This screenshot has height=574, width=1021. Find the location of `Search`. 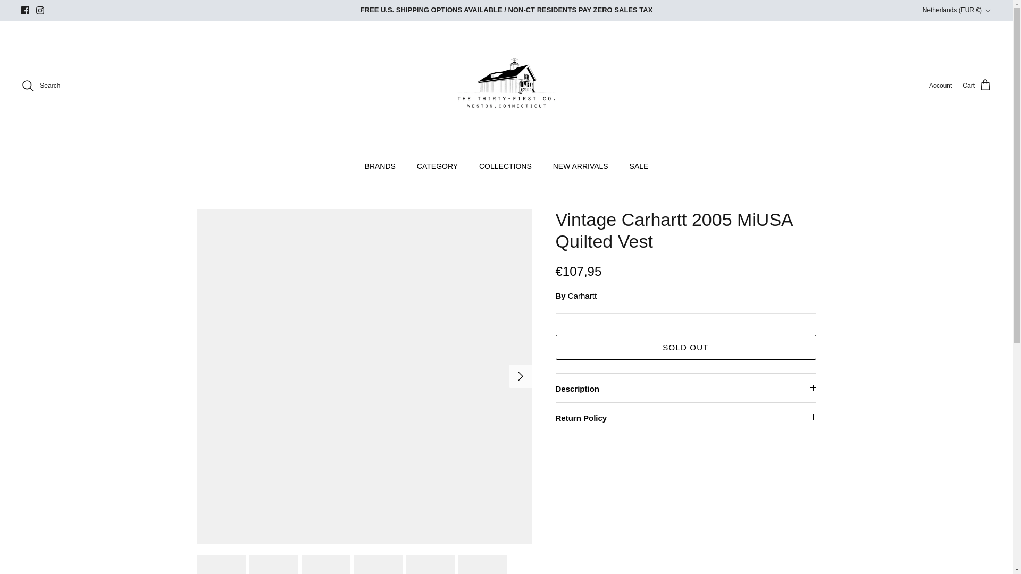

Search is located at coordinates (40, 85).